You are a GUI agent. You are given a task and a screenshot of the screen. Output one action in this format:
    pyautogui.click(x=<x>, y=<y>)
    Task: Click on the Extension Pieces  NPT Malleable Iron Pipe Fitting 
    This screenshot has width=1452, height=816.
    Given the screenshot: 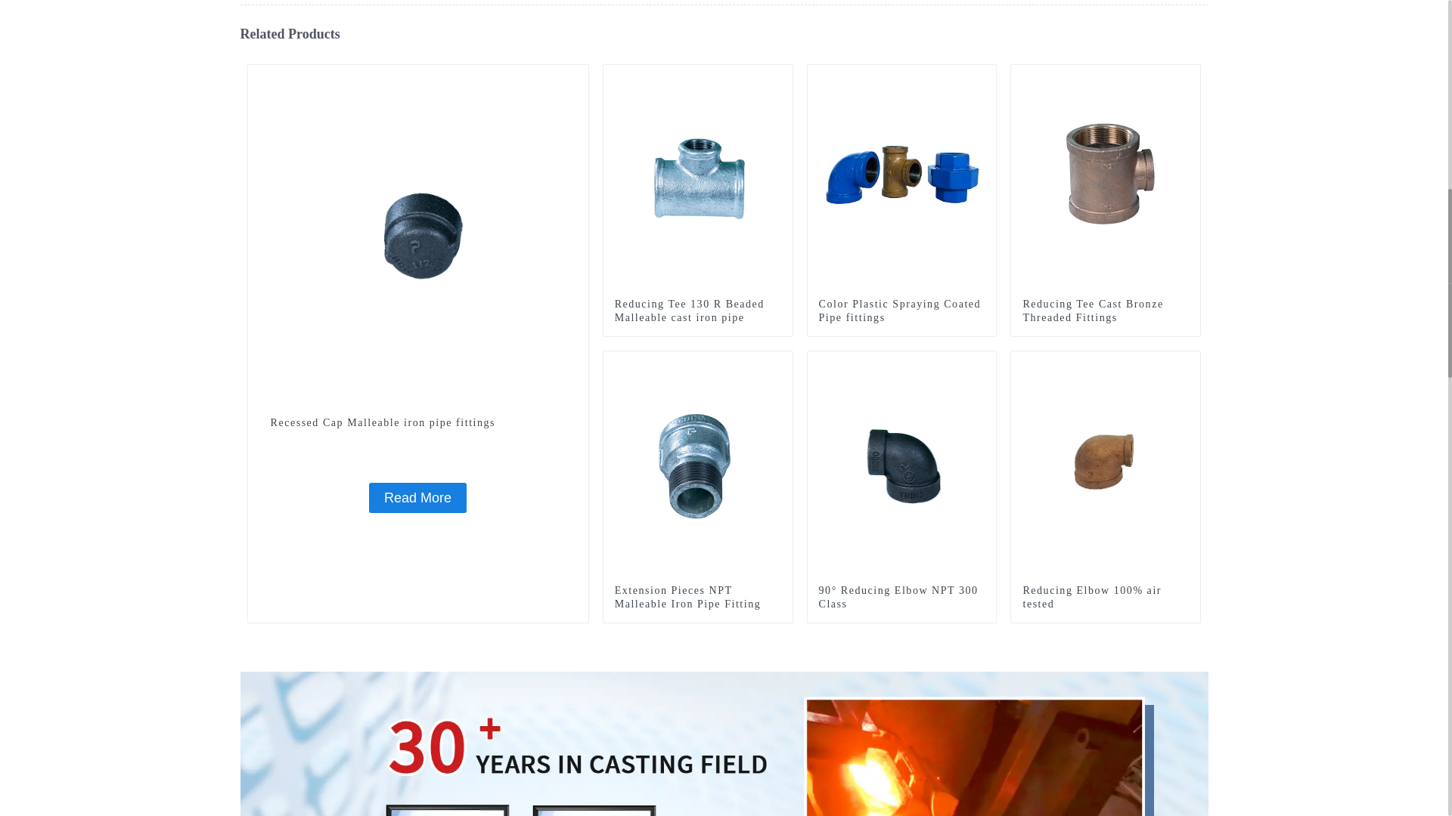 What is the action you would take?
    pyautogui.click(x=697, y=597)
    